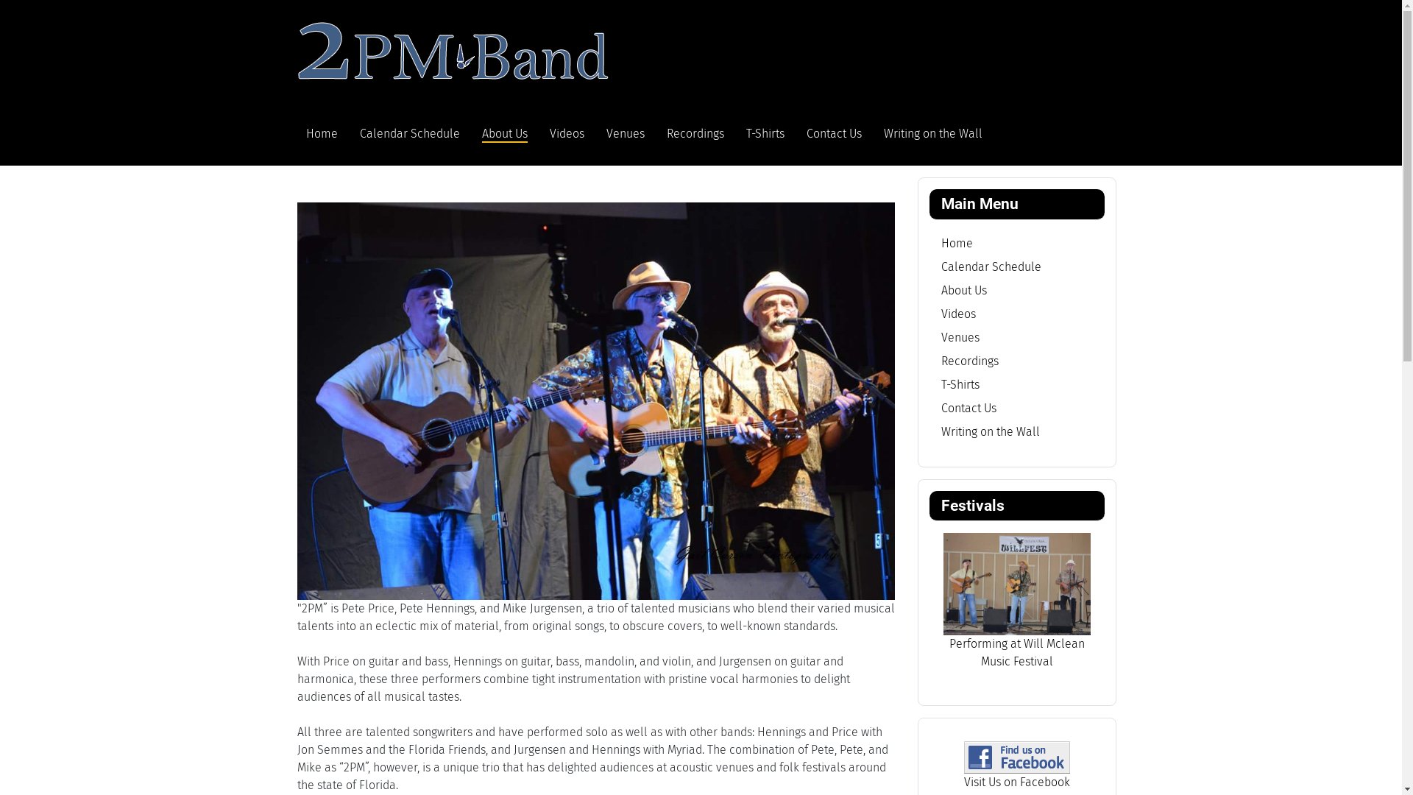 Image resolution: width=1413 pixels, height=795 pixels. I want to click on T-Shirts, so click(960, 384).